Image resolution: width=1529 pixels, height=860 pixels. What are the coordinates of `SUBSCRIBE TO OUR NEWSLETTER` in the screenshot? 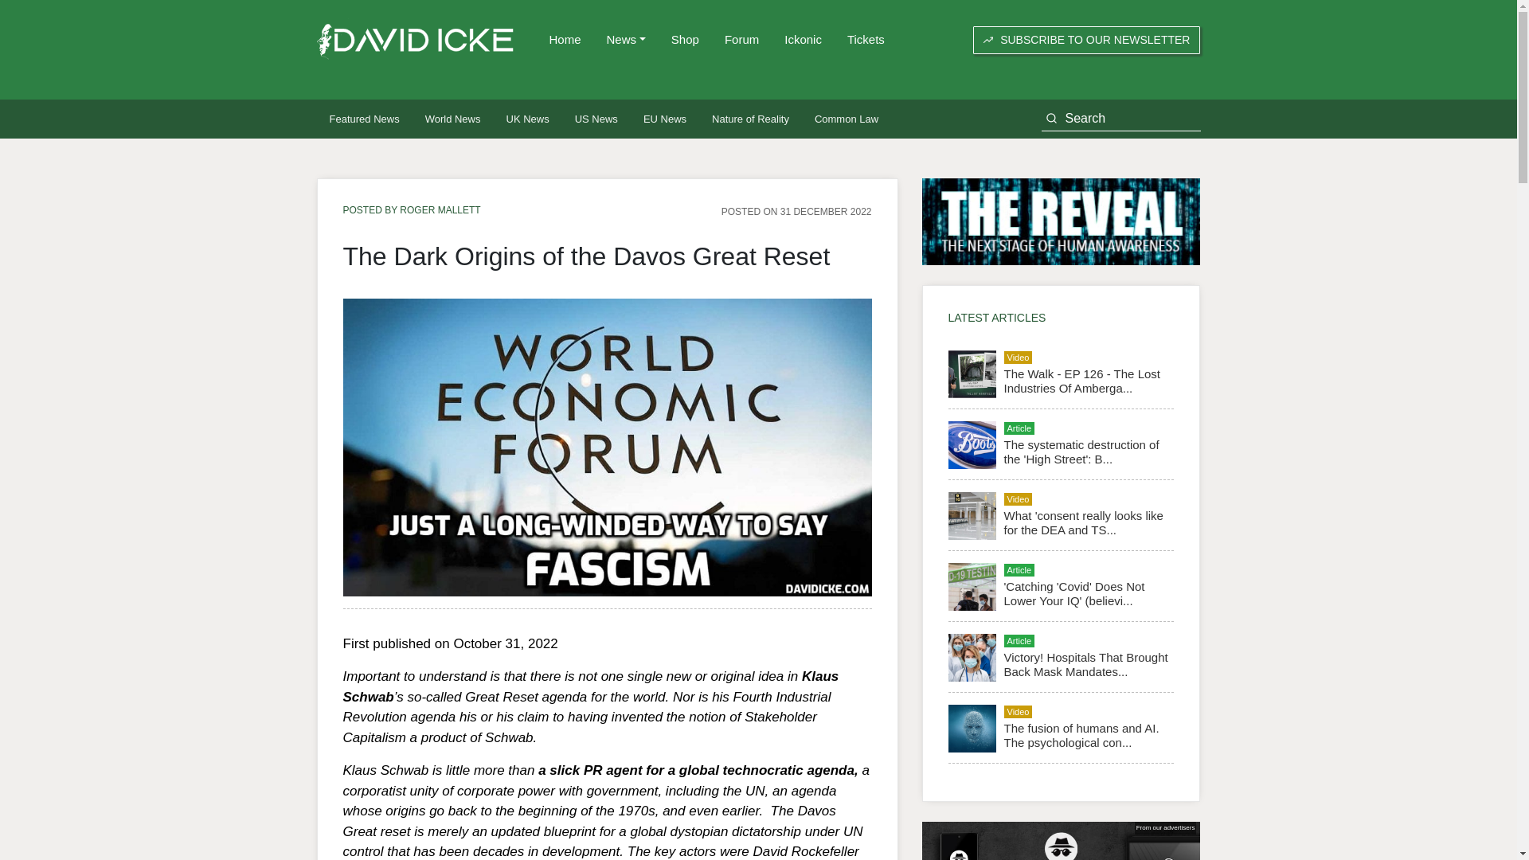 It's located at (1086, 40).